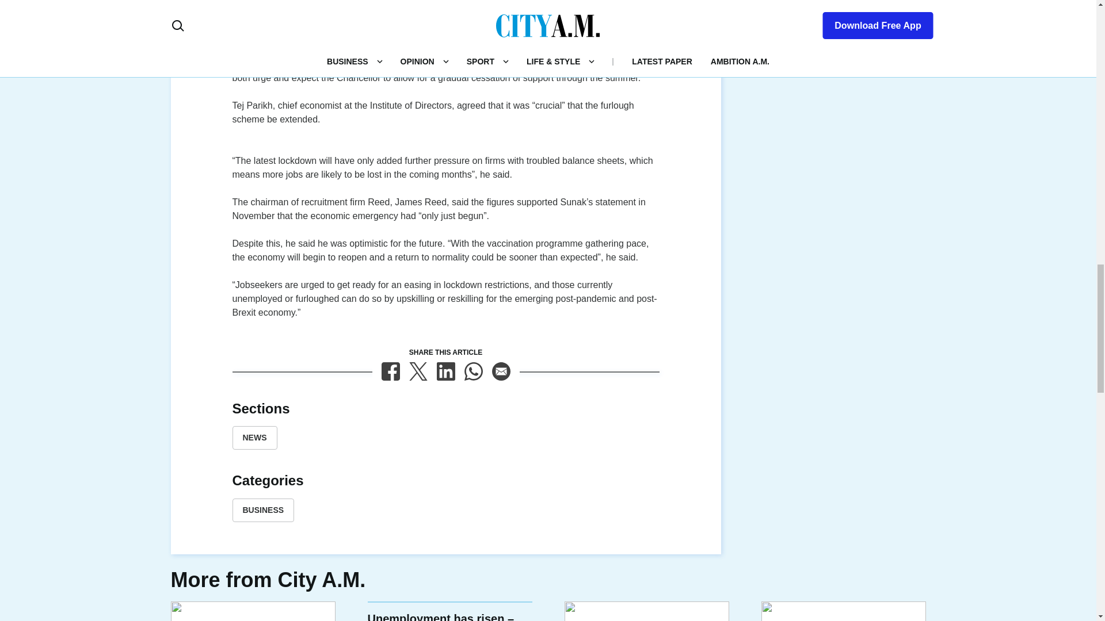  I want to click on LinkedIn, so click(445, 371).